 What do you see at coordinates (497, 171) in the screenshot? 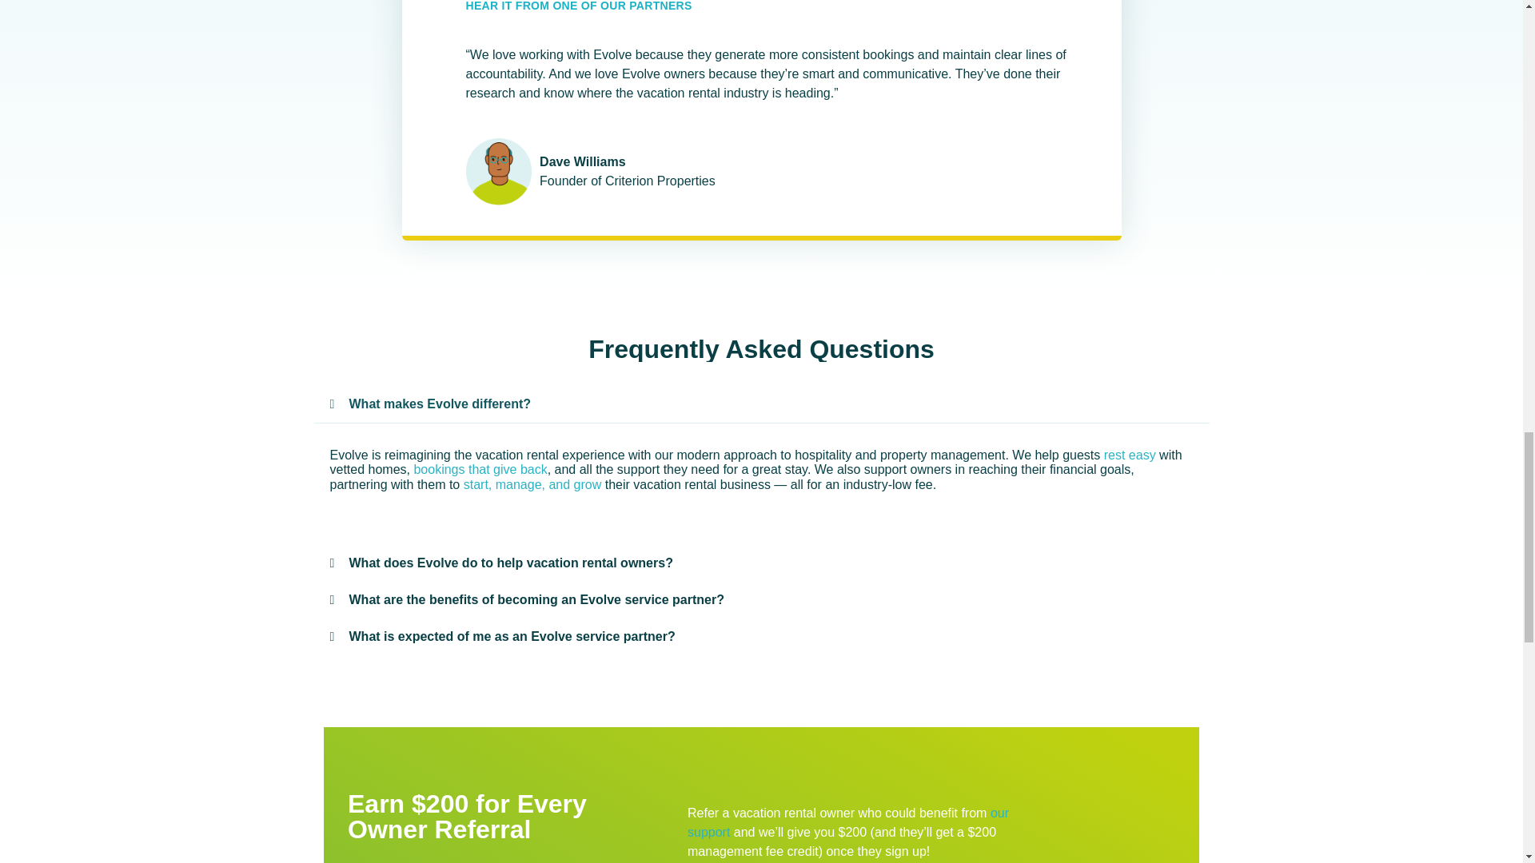
I see `people-avatar-testimonial-green` at bounding box center [497, 171].